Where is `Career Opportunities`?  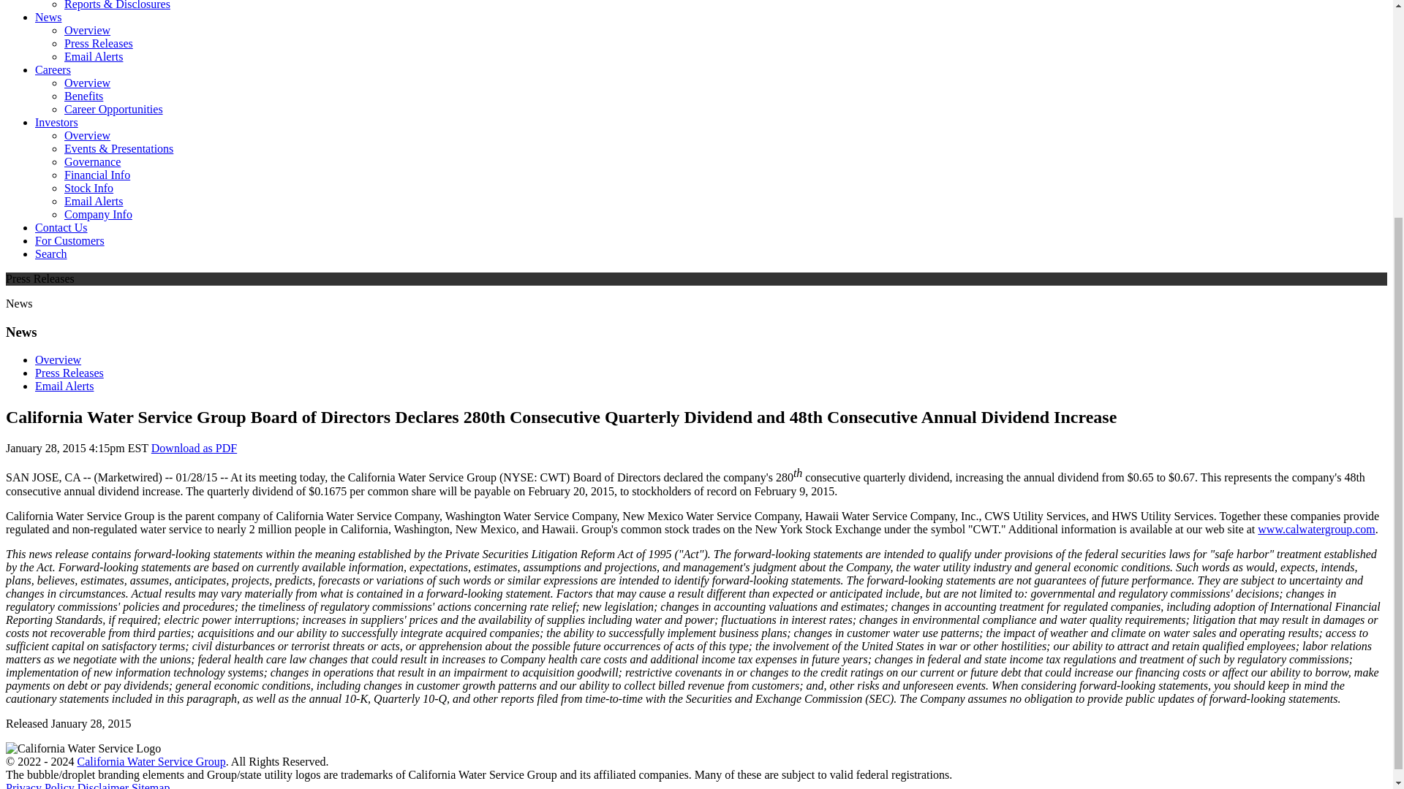 Career Opportunities is located at coordinates (113, 109).